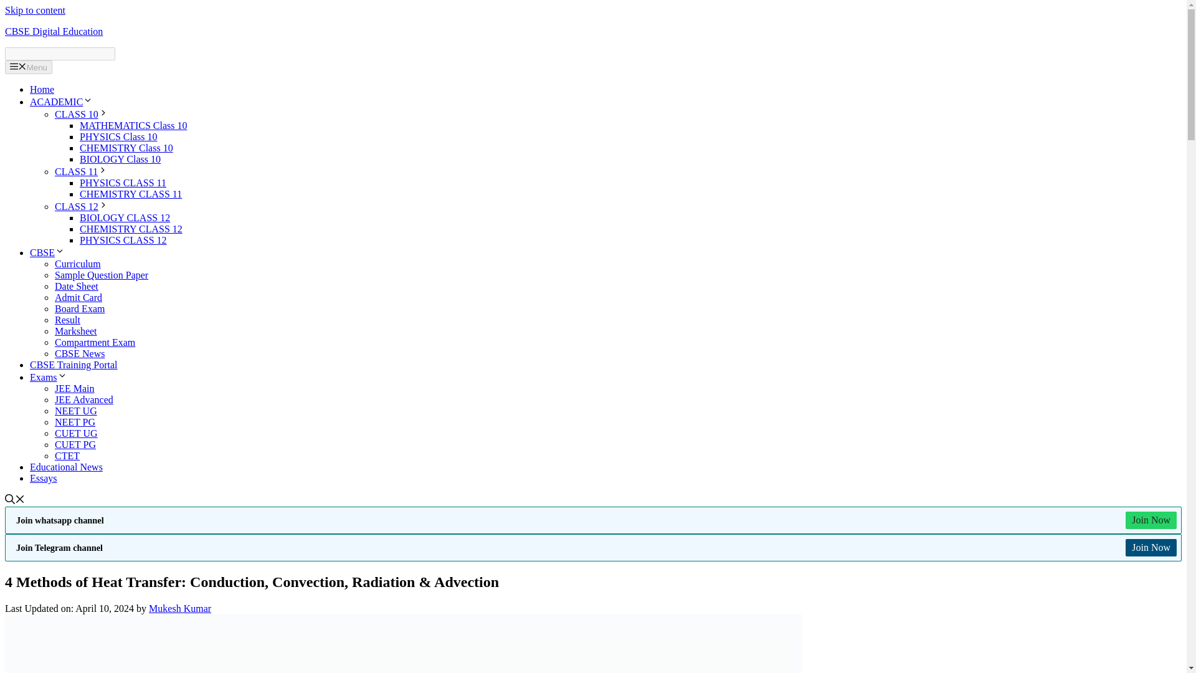  What do you see at coordinates (84, 399) in the screenshot?
I see `JEE Advanced` at bounding box center [84, 399].